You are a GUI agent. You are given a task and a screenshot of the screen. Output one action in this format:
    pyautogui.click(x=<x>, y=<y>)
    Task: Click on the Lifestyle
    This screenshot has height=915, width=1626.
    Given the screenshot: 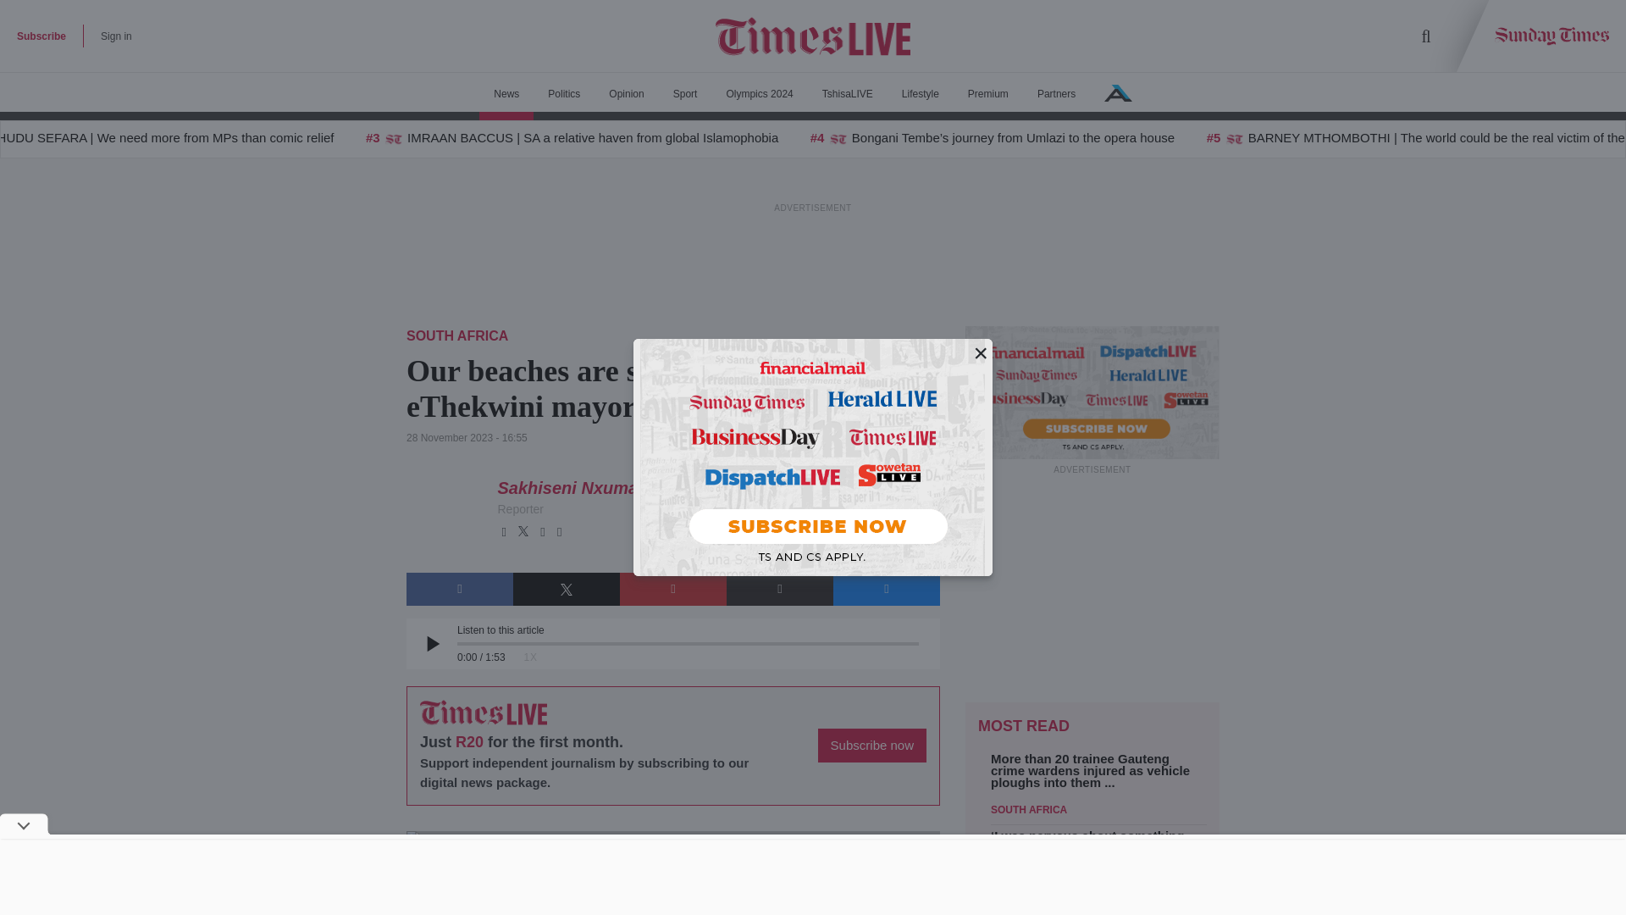 What is the action you would take?
    pyautogui.click(x=920, y=94)
    